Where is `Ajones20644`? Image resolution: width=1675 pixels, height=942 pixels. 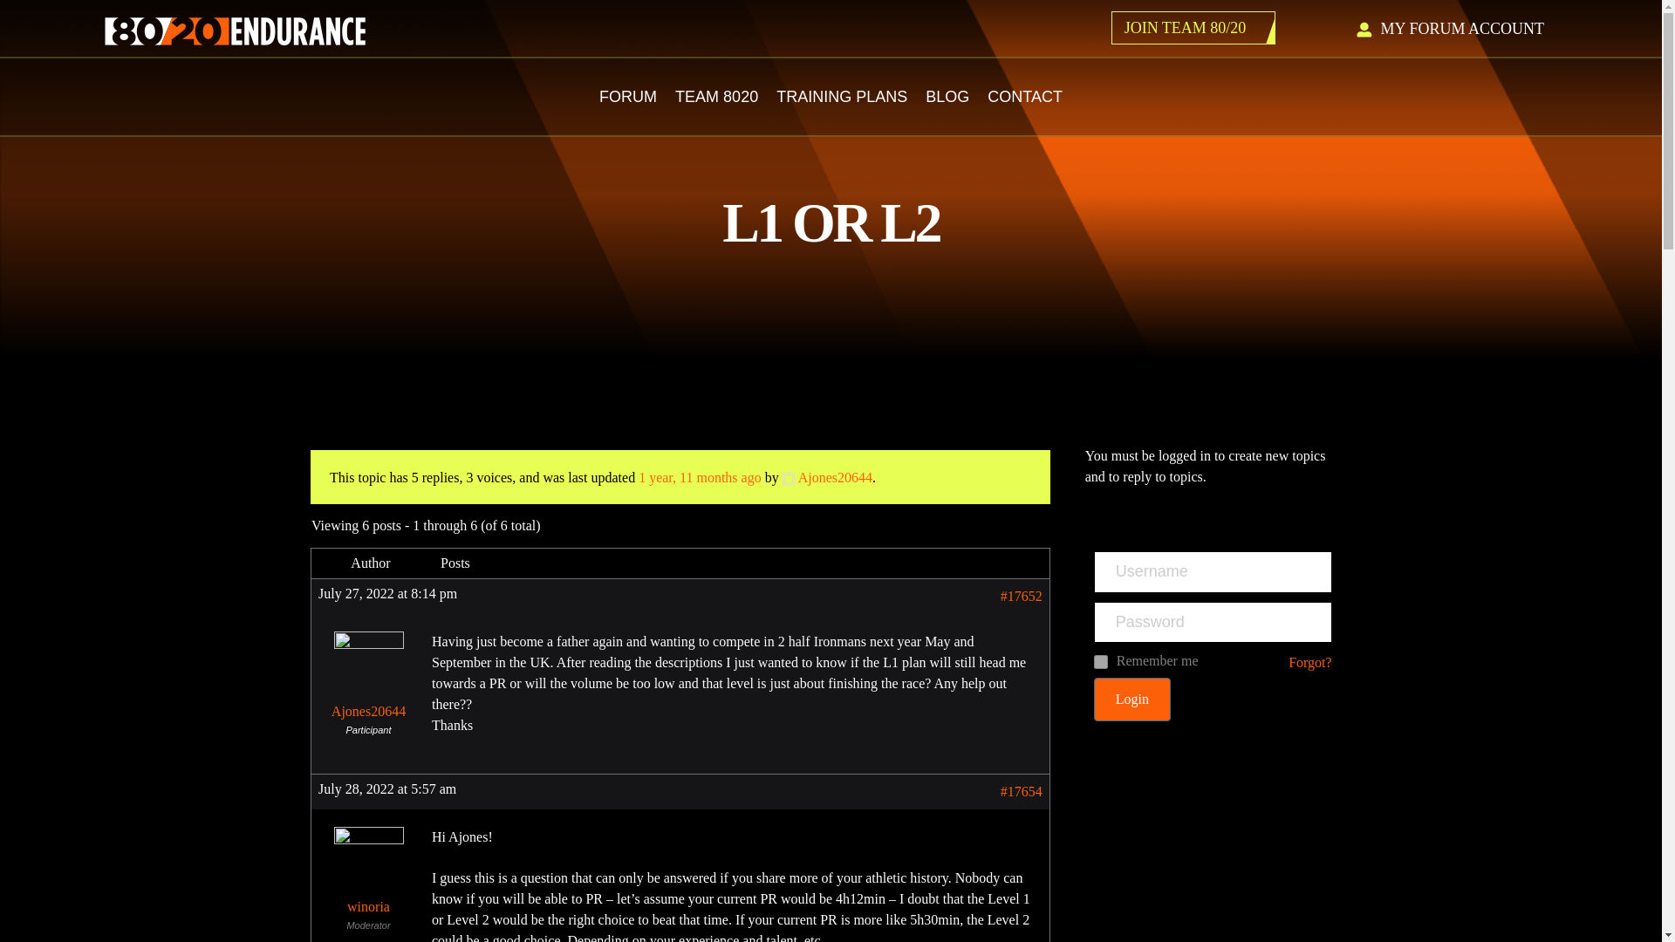
Ajones20644 is located at coordinates (827, 477).